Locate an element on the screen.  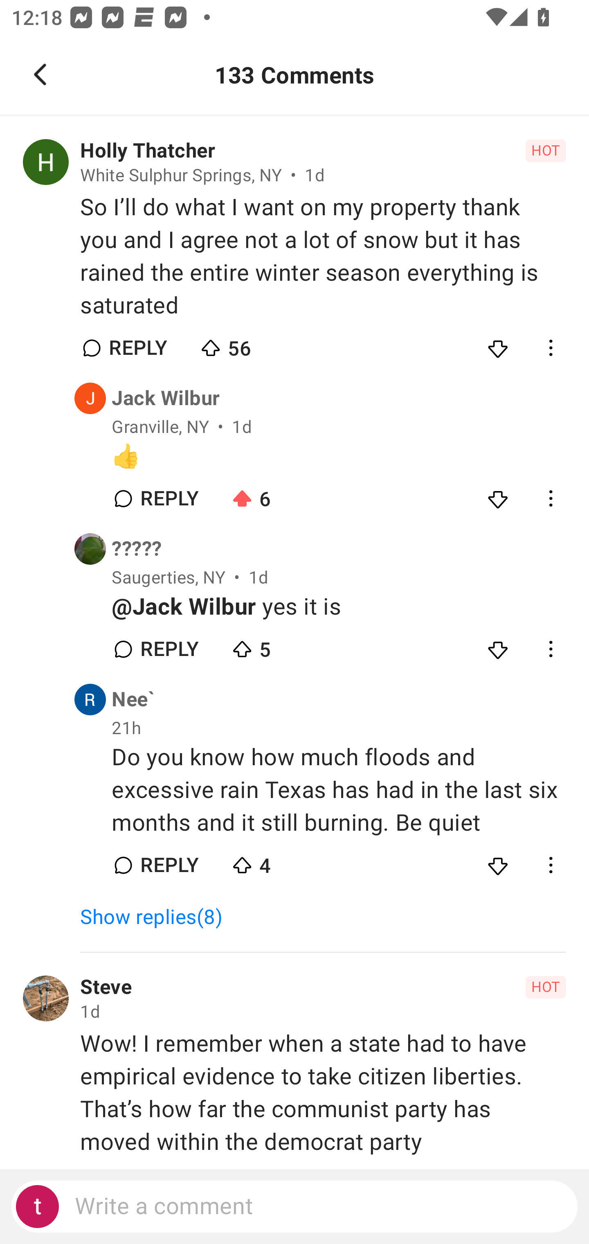
Write a comment is located at coordinates (294, 1206).